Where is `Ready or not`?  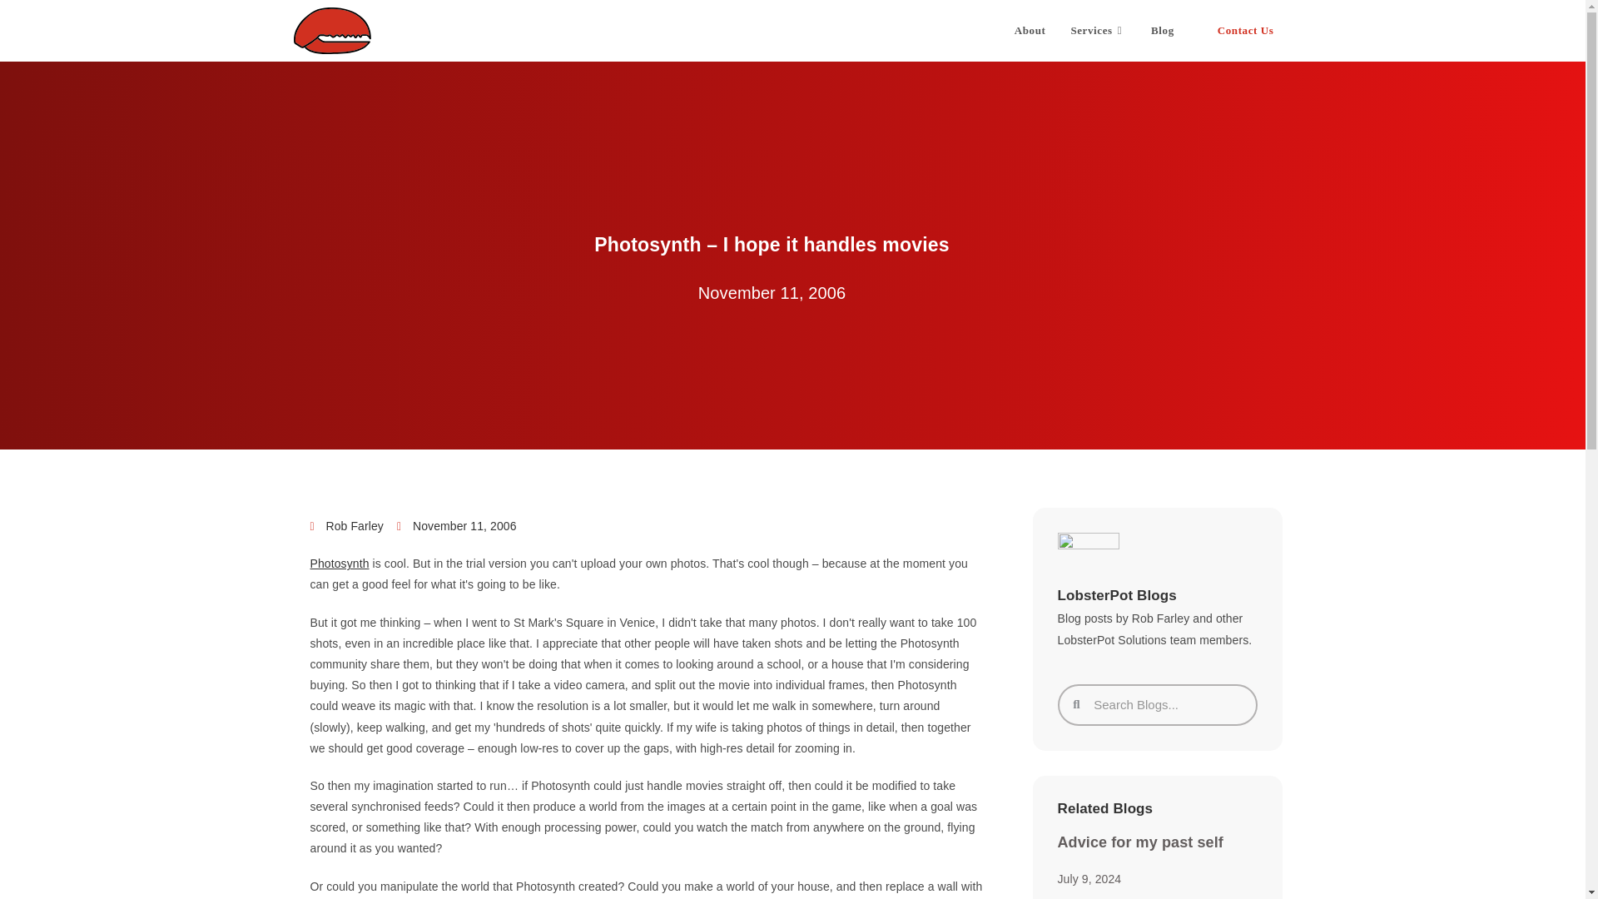 Ready or not is located at coordinates (1102, 897).